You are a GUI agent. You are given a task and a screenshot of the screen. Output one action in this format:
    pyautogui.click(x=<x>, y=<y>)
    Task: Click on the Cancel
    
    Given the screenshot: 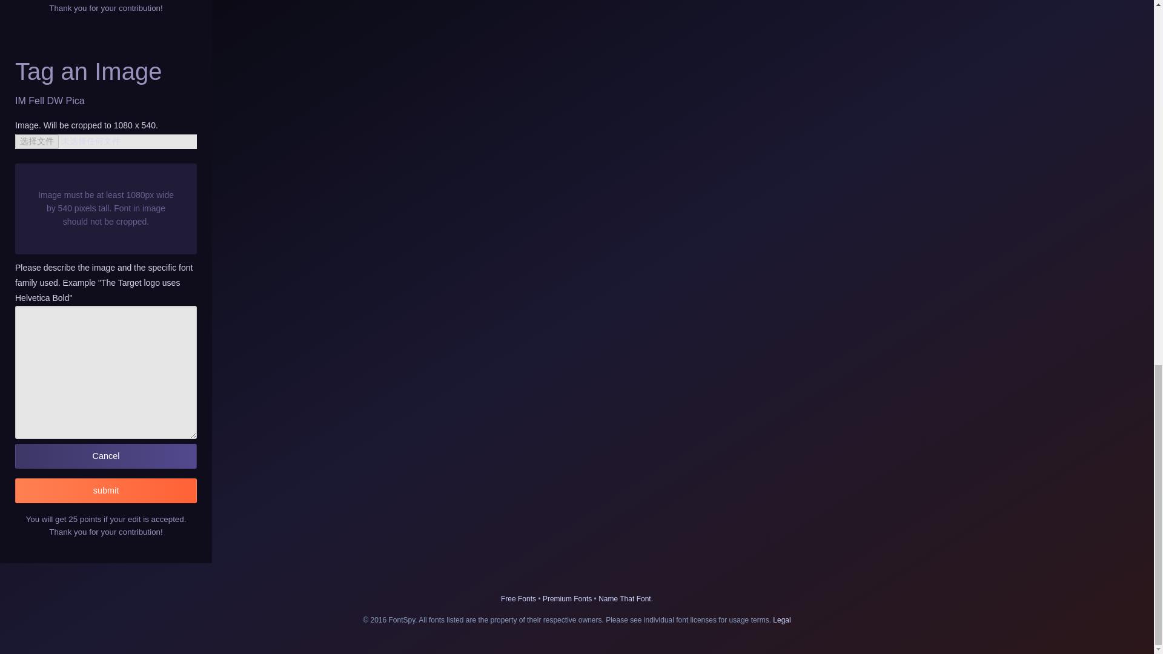 What is the action you would take?
    pyautogui.click(x=105, y=457)
    